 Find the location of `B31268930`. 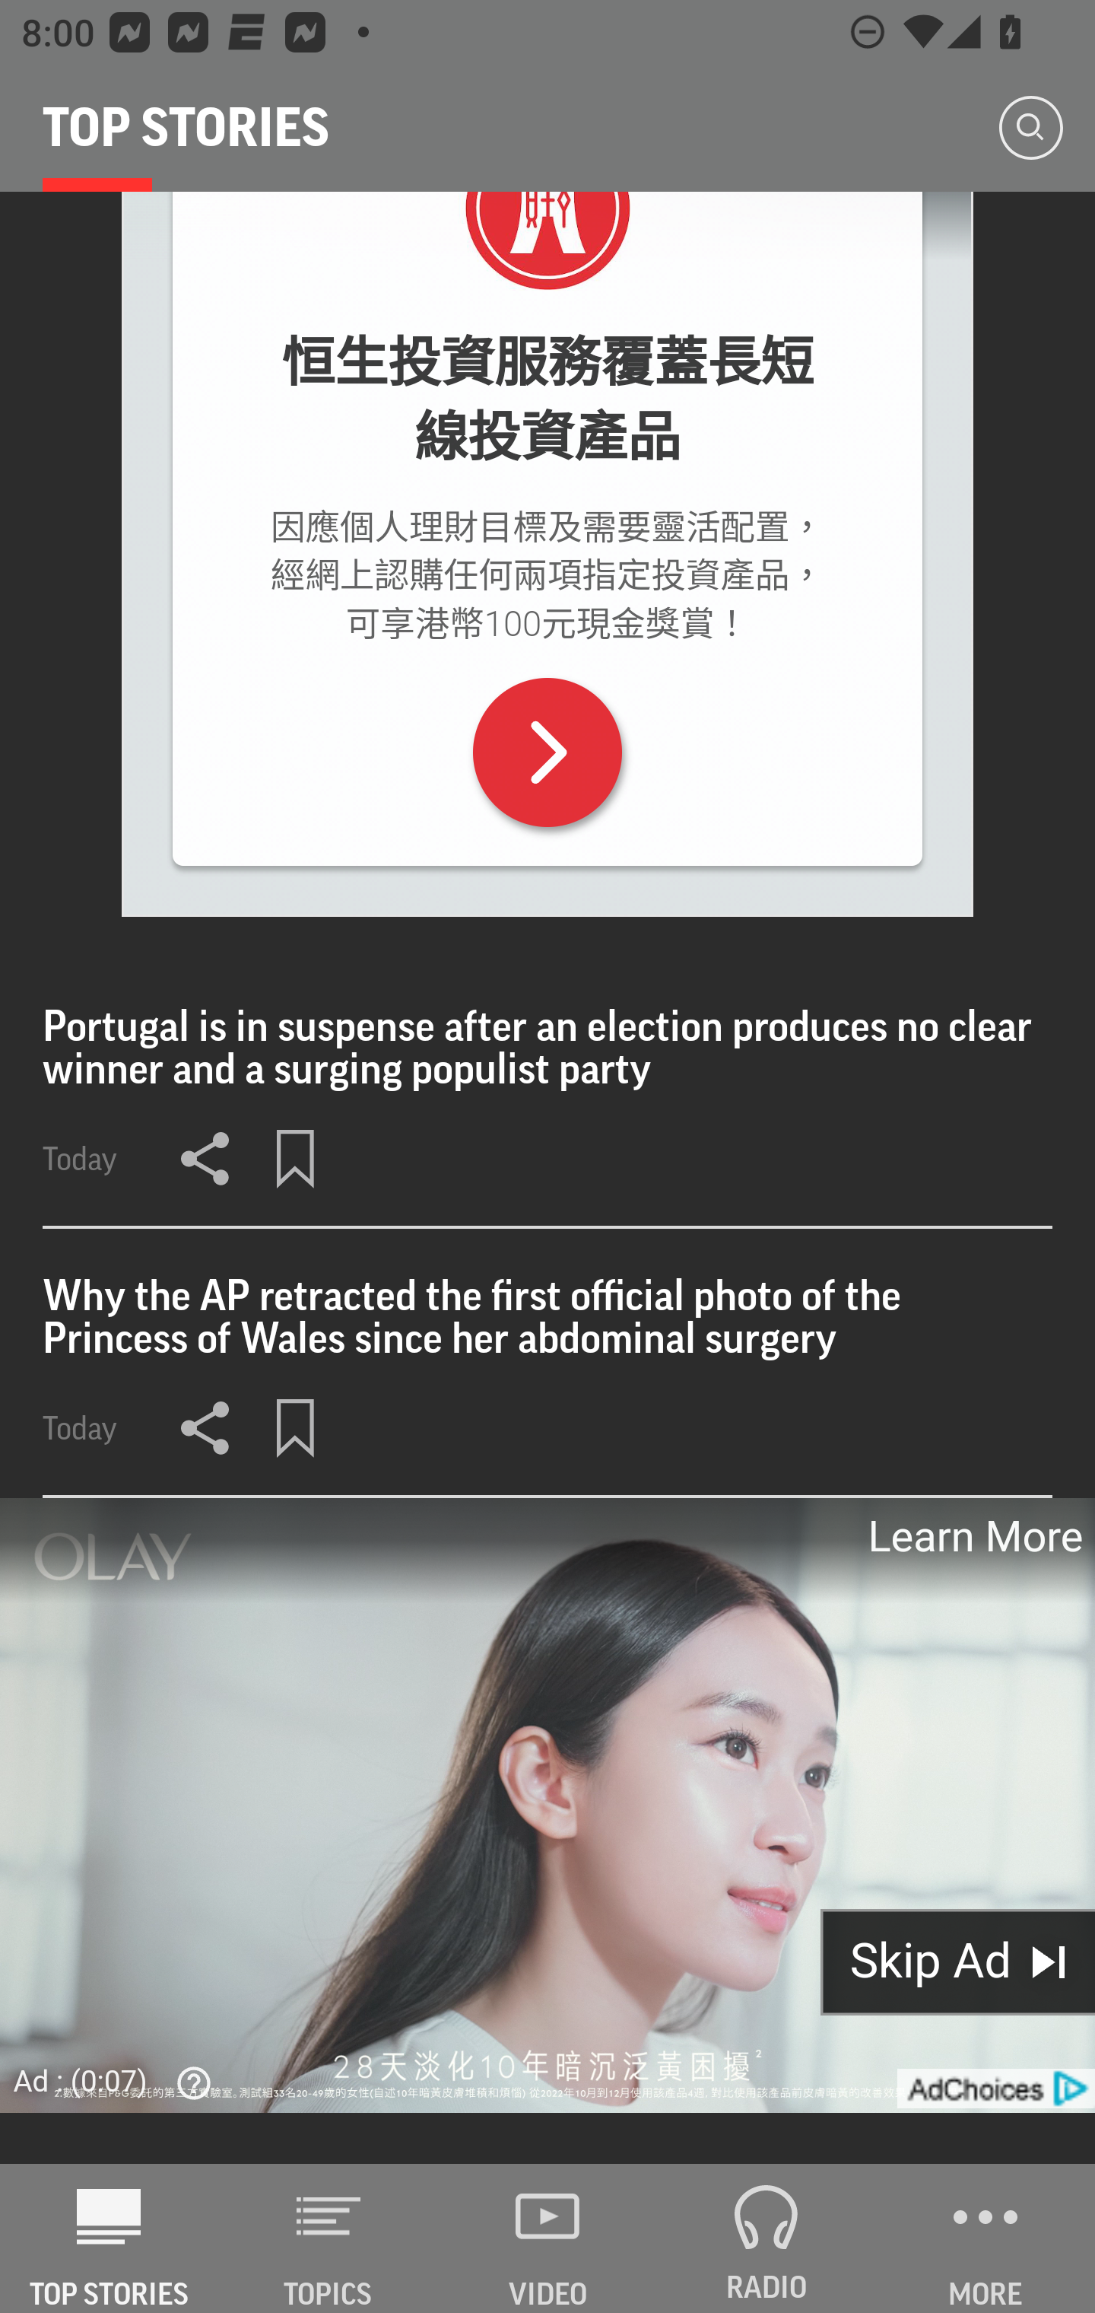

B31268930 is located at coordinates (548, 752).